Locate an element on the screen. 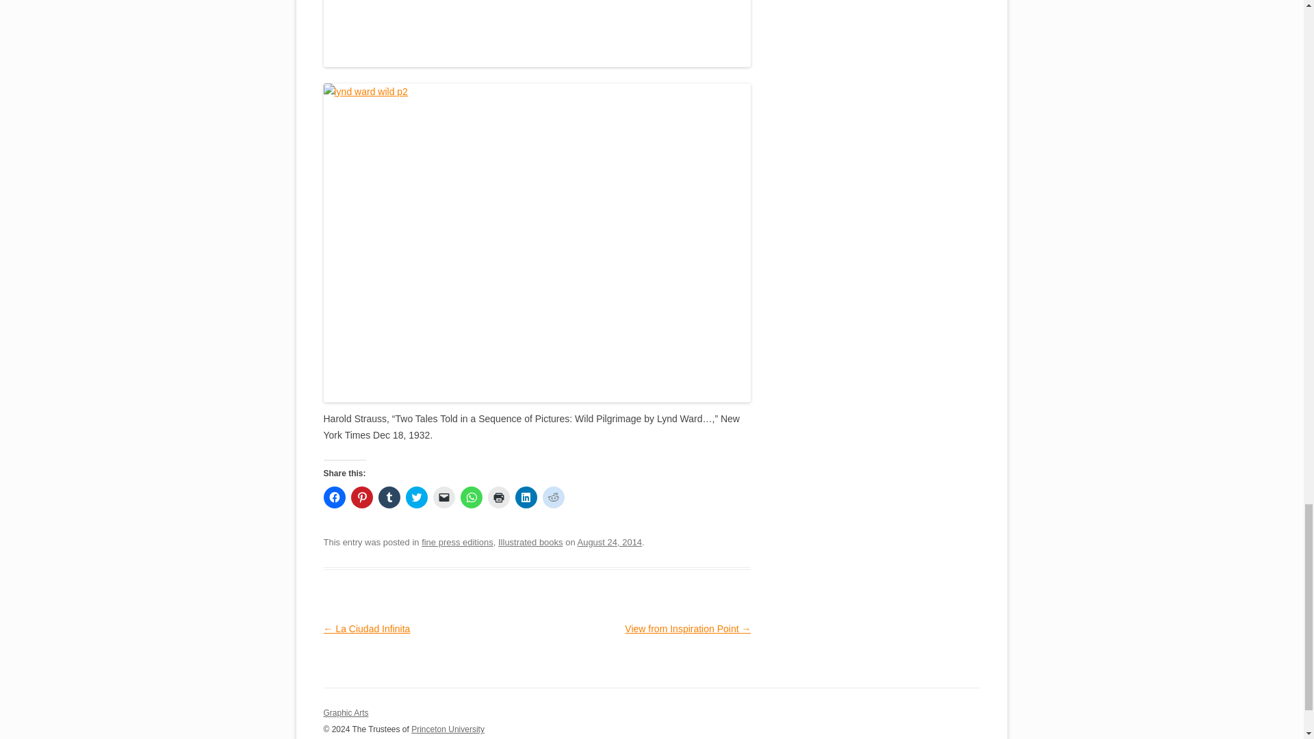 The width and height of the screenshot is (1314, 739). Click to share on WhatsApp is located at coordinates (471, 497).